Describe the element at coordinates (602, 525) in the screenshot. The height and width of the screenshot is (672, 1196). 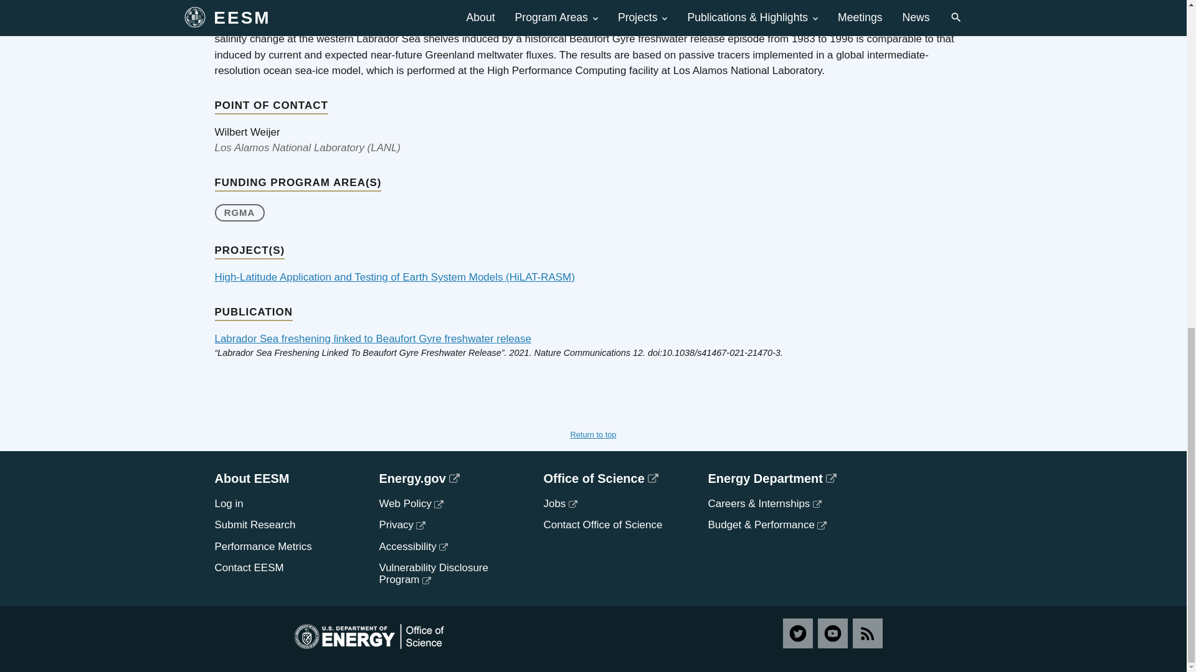
I see `Contact Office of Science` at that location.